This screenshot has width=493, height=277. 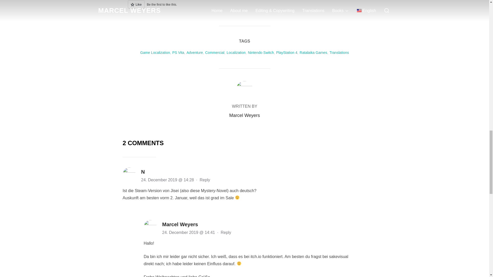 What do you see at coordinates (244, 7) in the screenshot?
I see `Like or Reblog` at bounding box center [244, 7].